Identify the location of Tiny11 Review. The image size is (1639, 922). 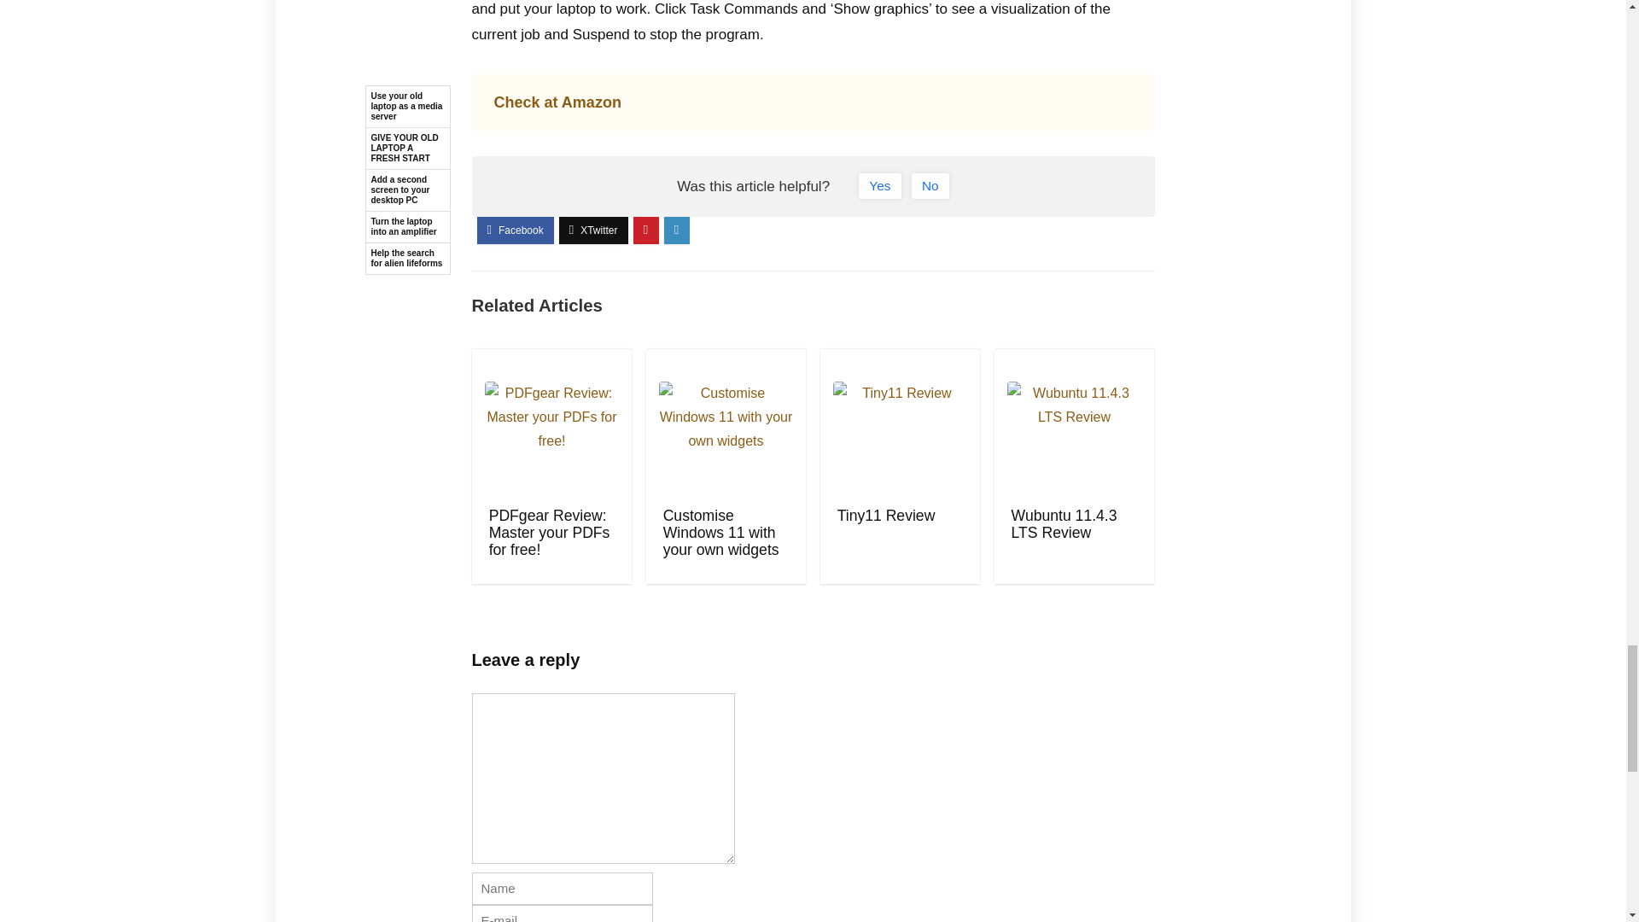
(886, 516).